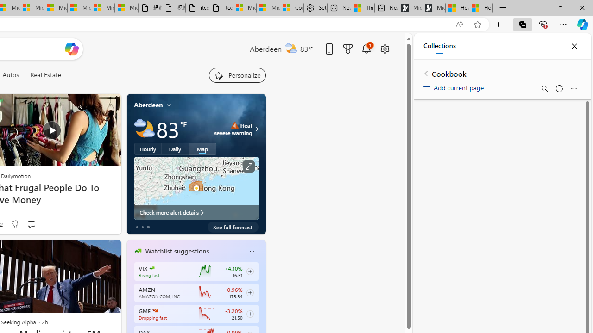 The height and width of the screenshot is (333, 593). What do you see at coordinates (426, 73) in the screenshot?
I see `Back to list of collections` at bounding box center [426, 73].